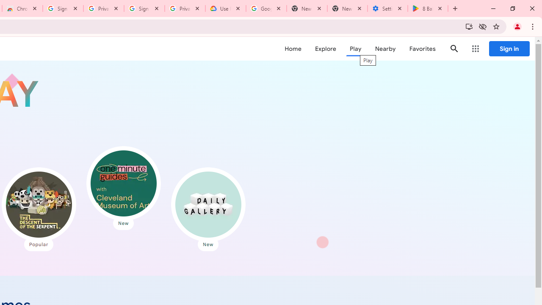 This screenshot has width=542, height=305. Describe the element at coordinates (63, 8) in the screenshot. I see `Sign in - Google Accounts` at that location.